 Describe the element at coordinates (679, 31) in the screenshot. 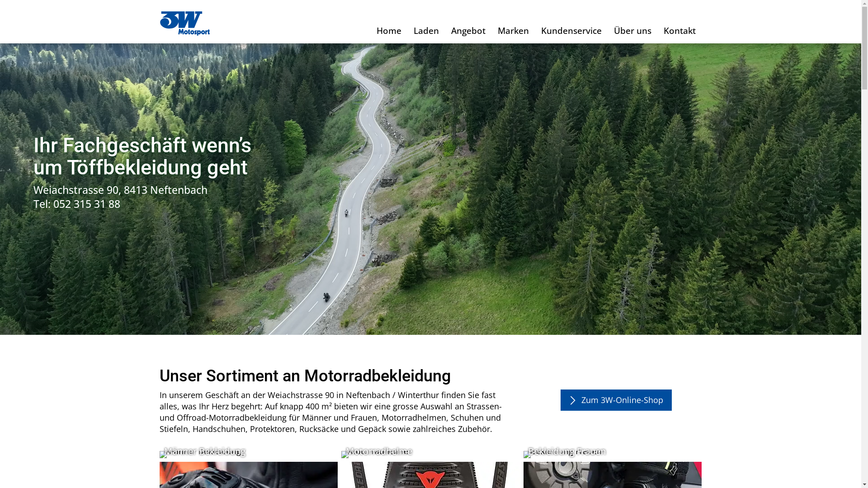

I see `Kontakt` at that location.